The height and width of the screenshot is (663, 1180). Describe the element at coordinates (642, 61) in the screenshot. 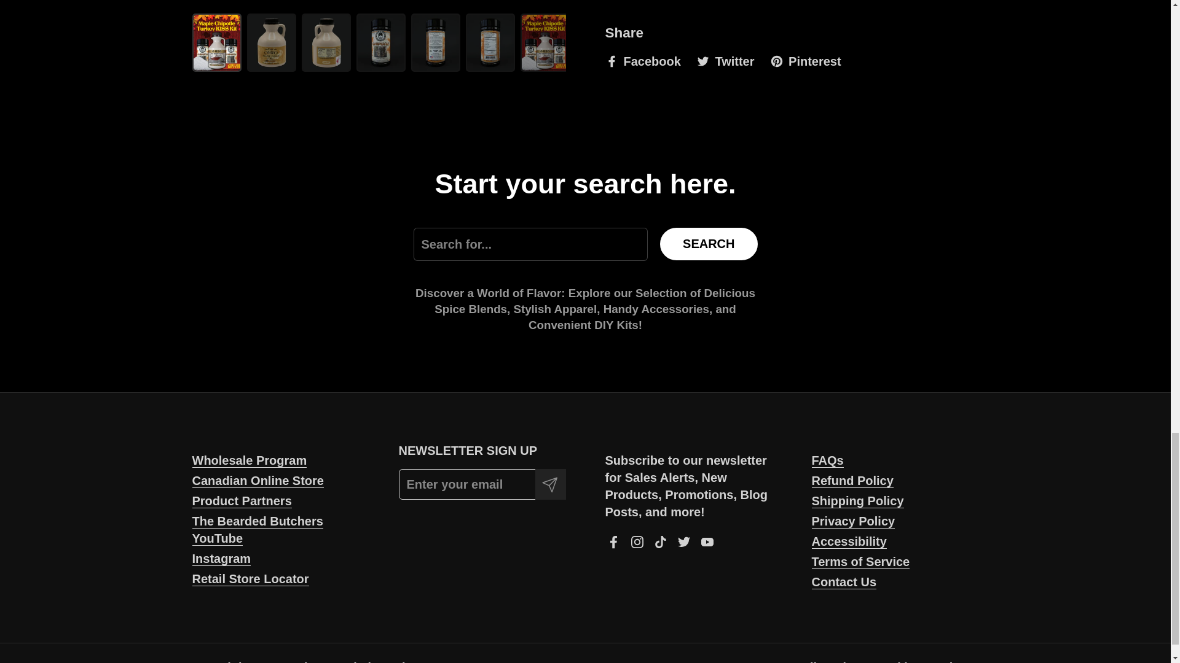

I see `Share on facebook` at that location.